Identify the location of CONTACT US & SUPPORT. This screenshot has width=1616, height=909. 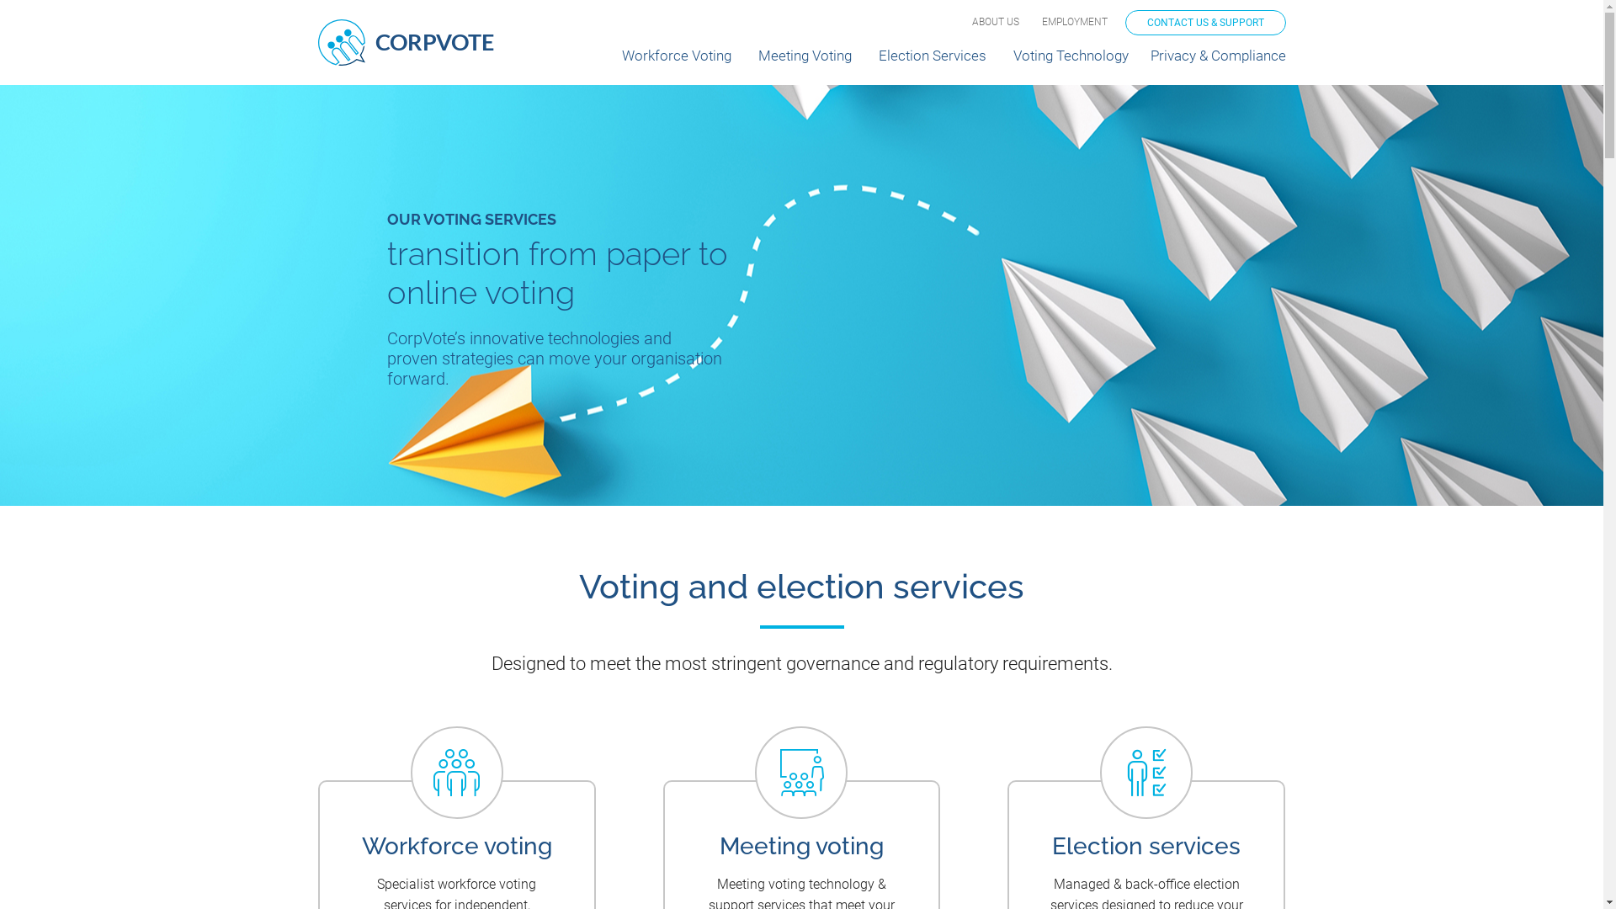
(1205, 23).